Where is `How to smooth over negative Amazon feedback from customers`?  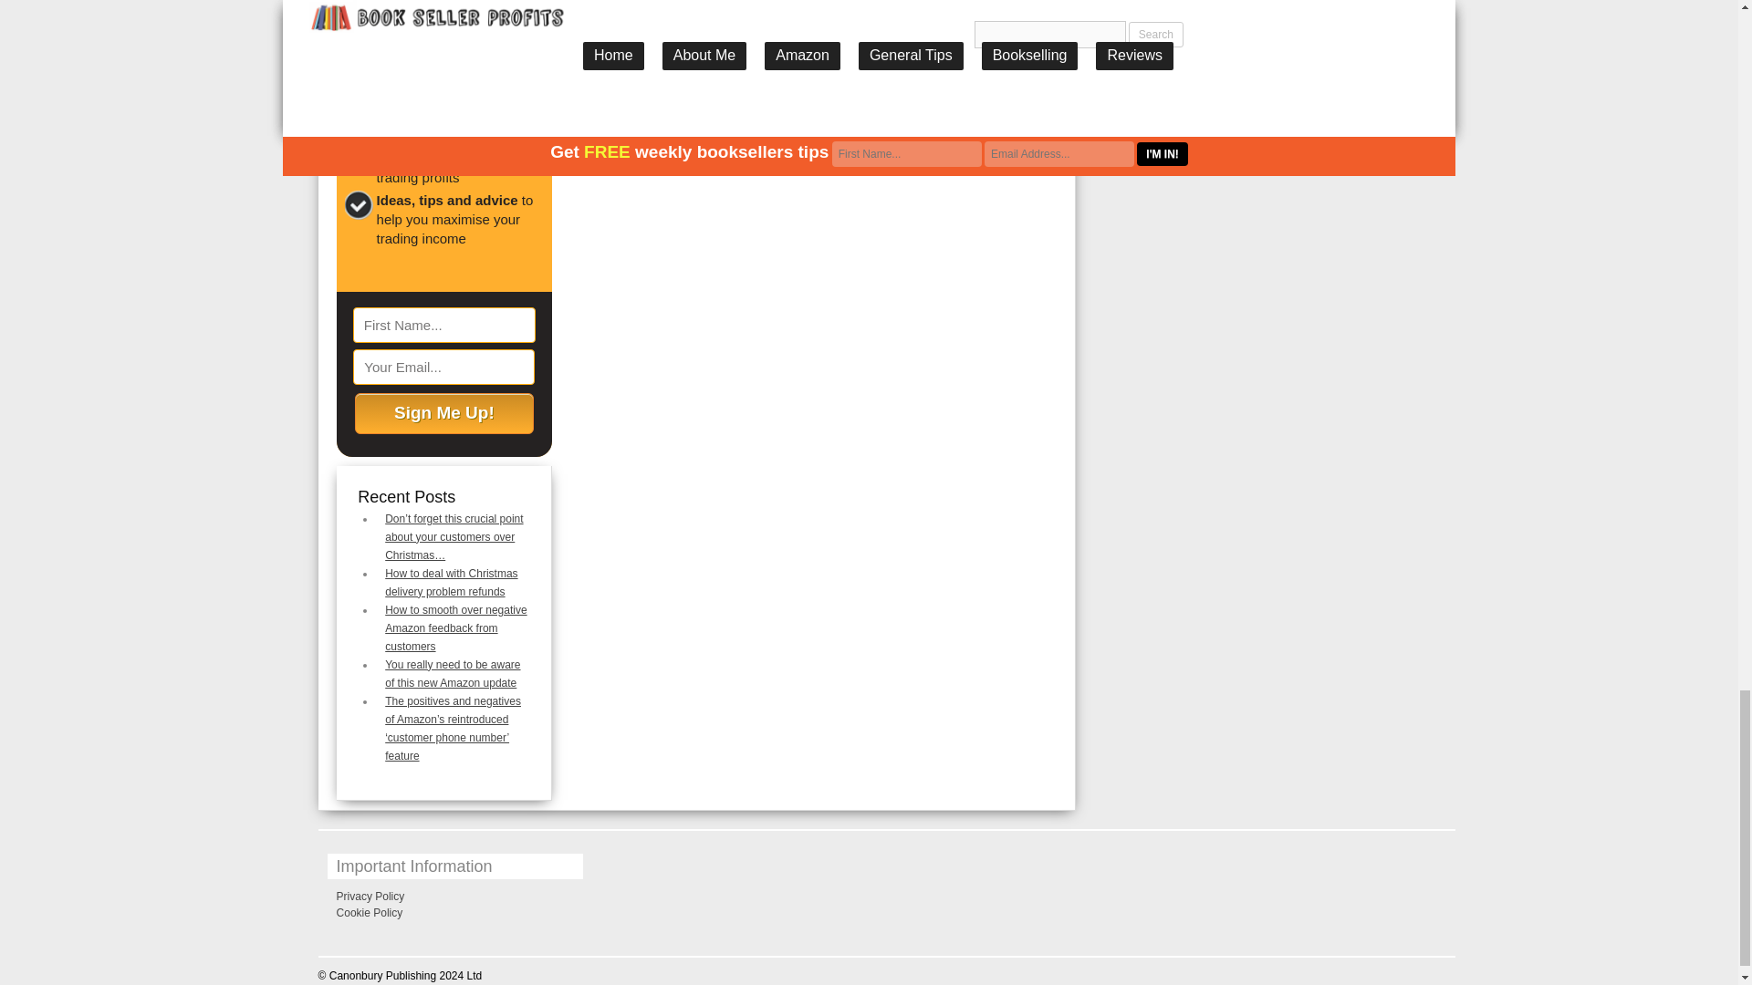
How to smooth over negative Amazon feedback from customers is located at coordinates (456, 628).